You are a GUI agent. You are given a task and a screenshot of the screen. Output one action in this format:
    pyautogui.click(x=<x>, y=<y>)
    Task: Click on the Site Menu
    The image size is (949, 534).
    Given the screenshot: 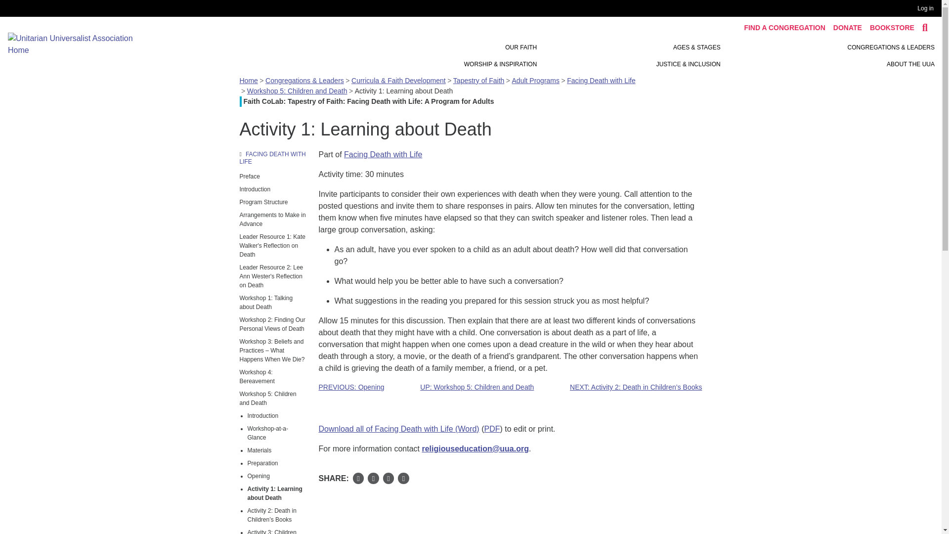 What is the action you would take?
    pyautogui.click(x=628, y=55)
    